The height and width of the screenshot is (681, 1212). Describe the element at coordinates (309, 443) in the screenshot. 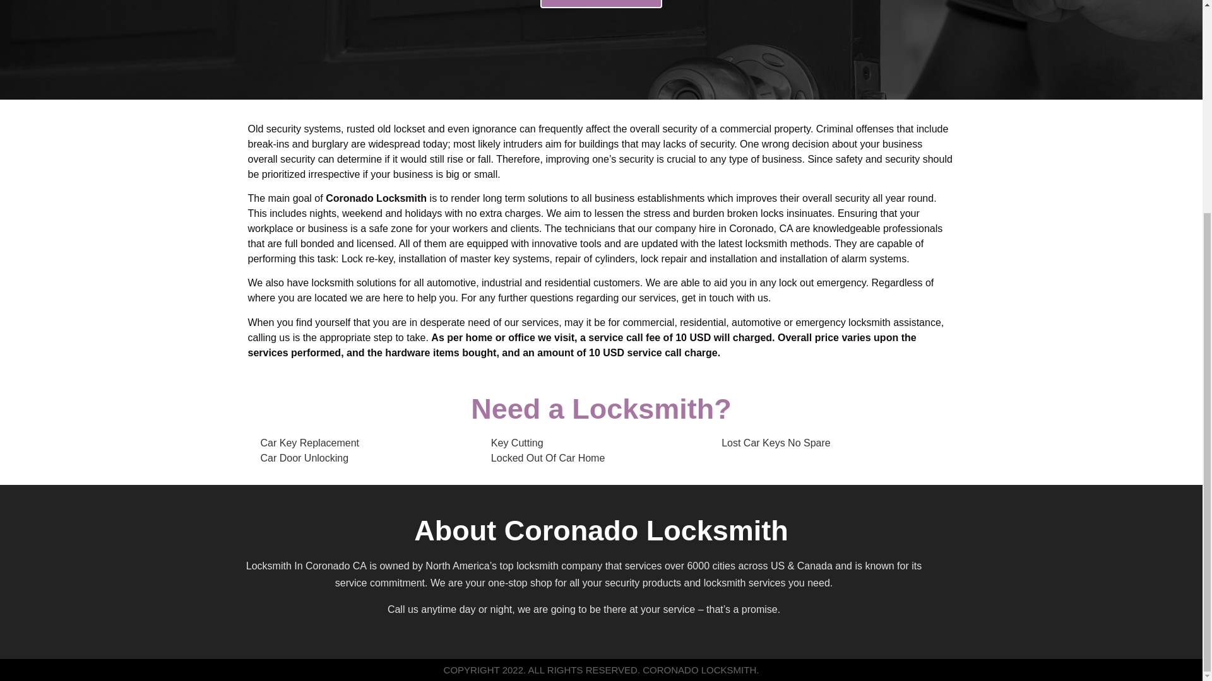

I see `Car Key Replacement` at that location.